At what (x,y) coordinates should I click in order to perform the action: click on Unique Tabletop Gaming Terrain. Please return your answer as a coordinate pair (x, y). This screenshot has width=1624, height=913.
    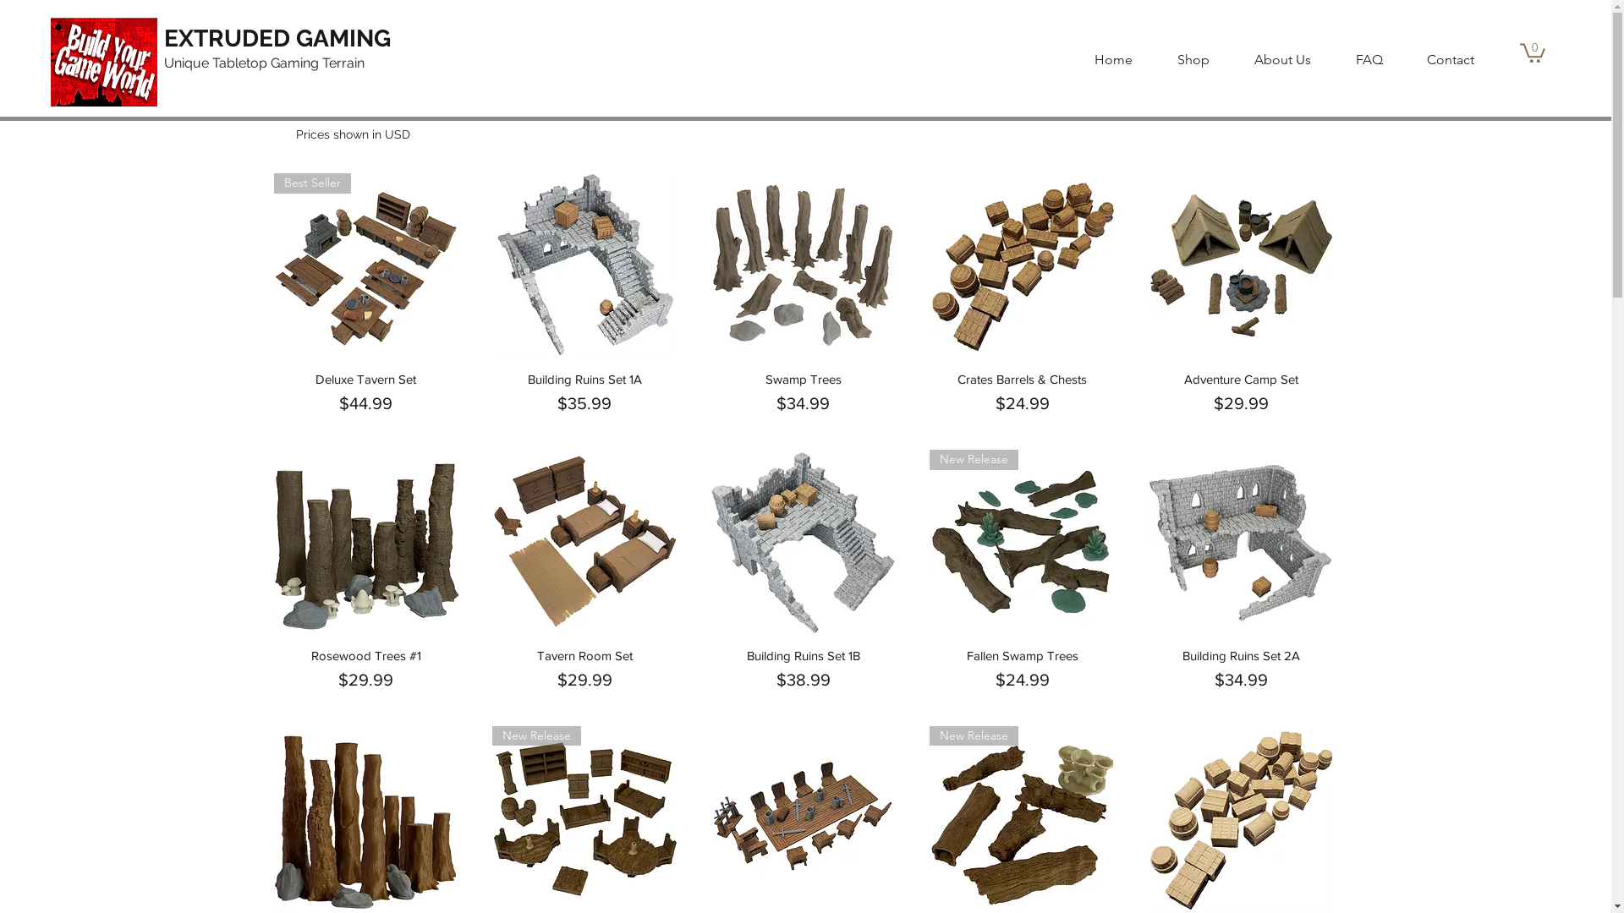
    Looking at the image, I should click on (264, 63).